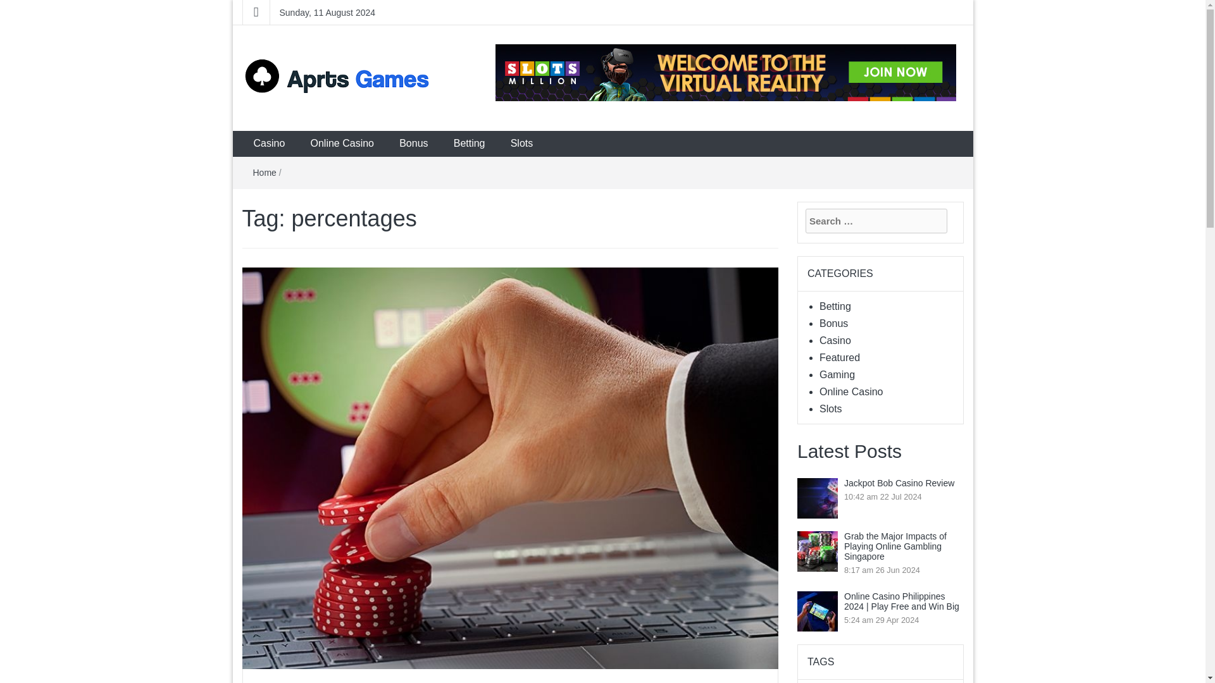 Image resolution: width=1215 pixels, height=683 pixels. Describe the element at coordinates (265, 172) in the screenshot. I see `Home` at that location.